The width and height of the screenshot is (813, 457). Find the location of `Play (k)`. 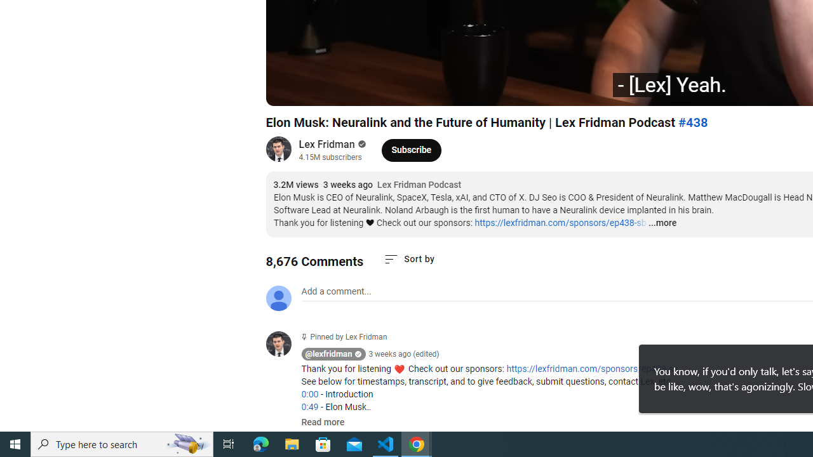

Play (k) is located at coordinates (288, 90).